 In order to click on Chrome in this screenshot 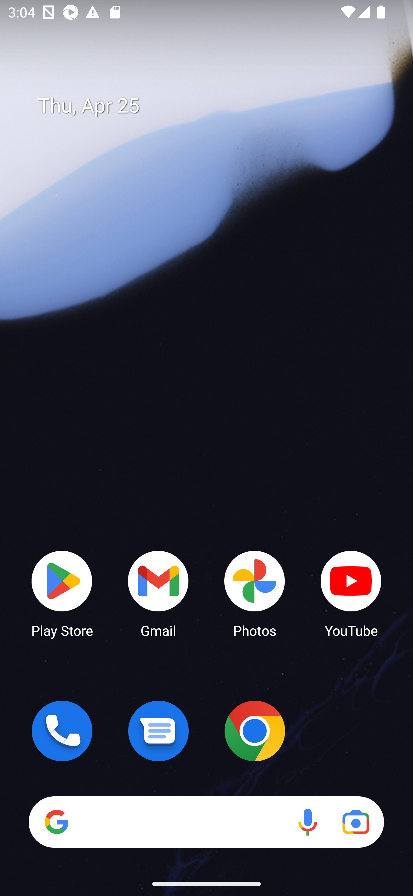, I will do `click(255, 731)`.